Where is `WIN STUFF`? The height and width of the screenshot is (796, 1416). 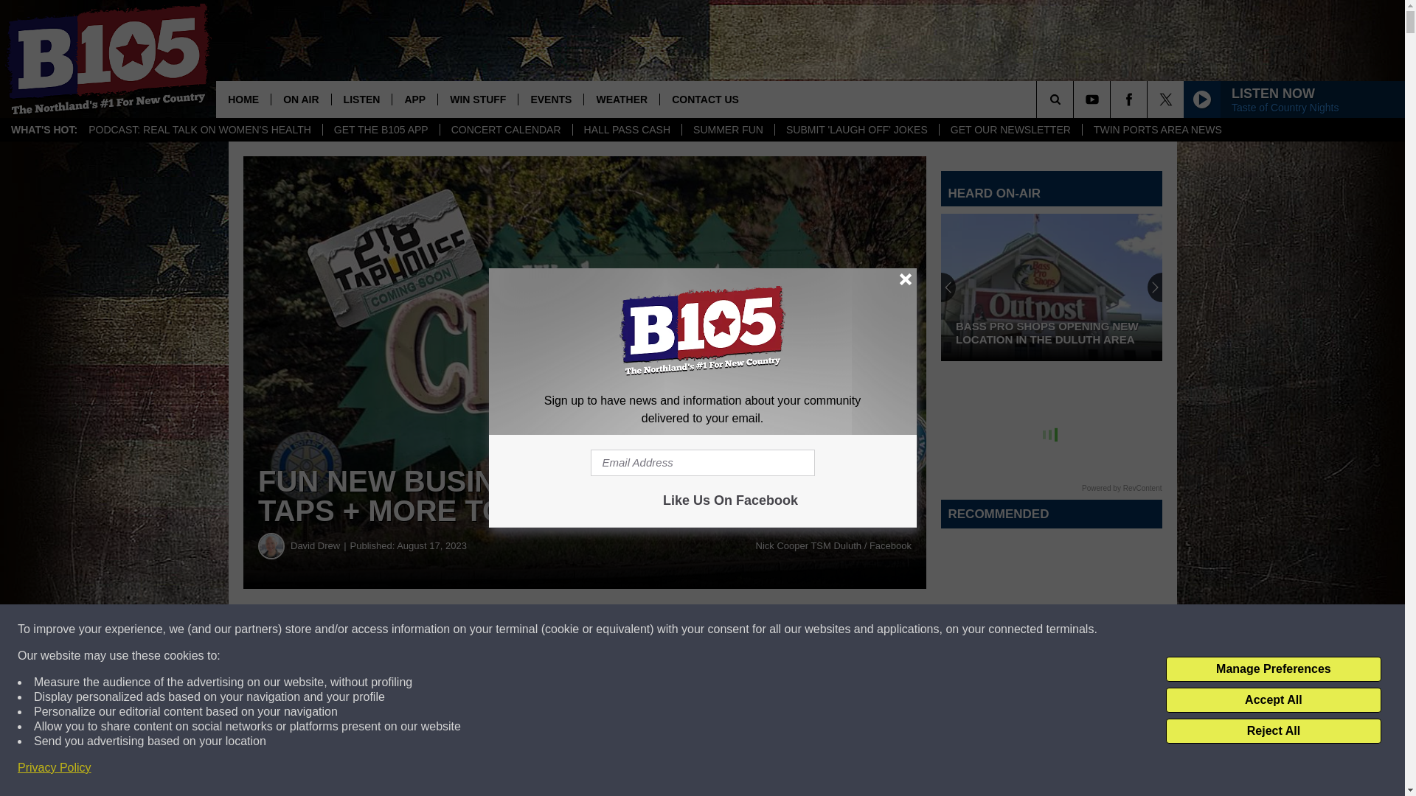 WIN STUFF is located at coordinates (478, 99).